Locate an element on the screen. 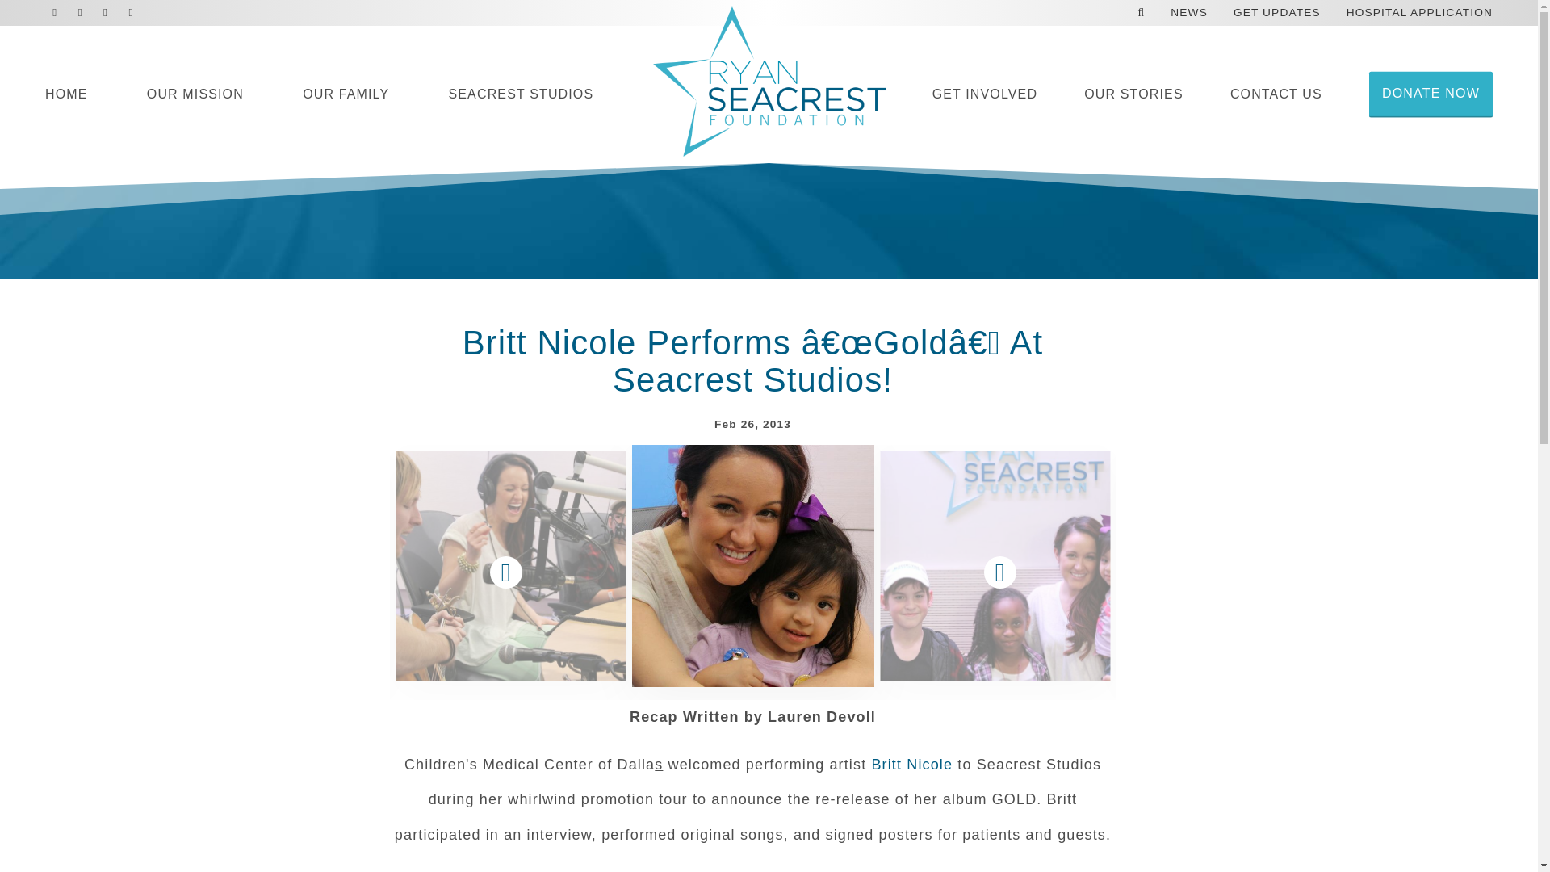  Previous is located at coordinates (505, 572).